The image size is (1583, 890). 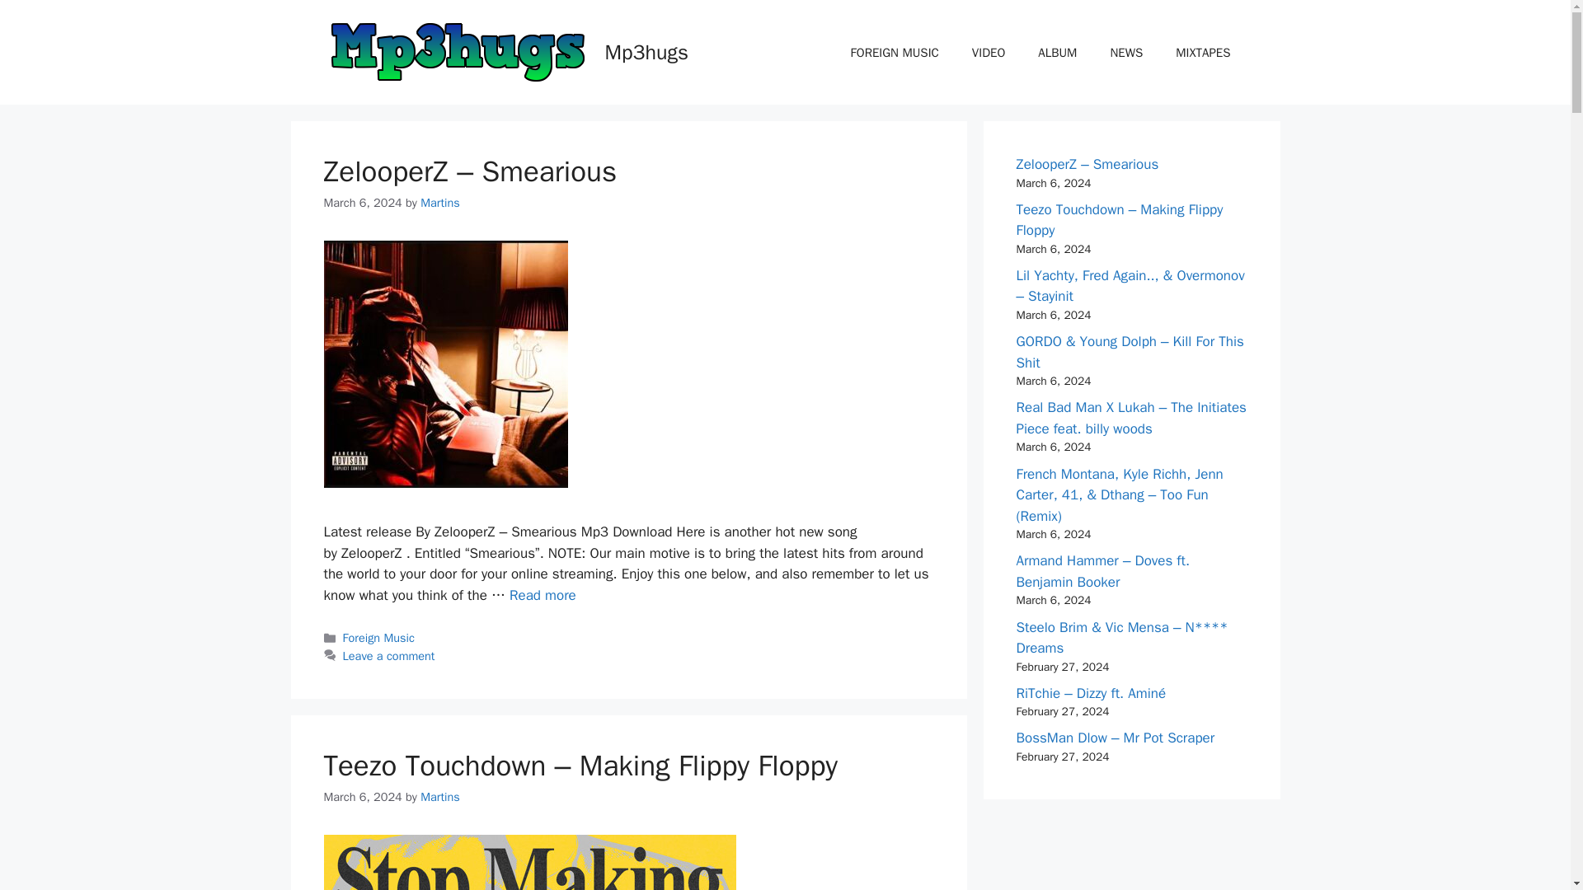 What do you see at coordinates (440, 202) in the screenshot?
I see `View all posts by Martins` at bounding box center [440, 202].